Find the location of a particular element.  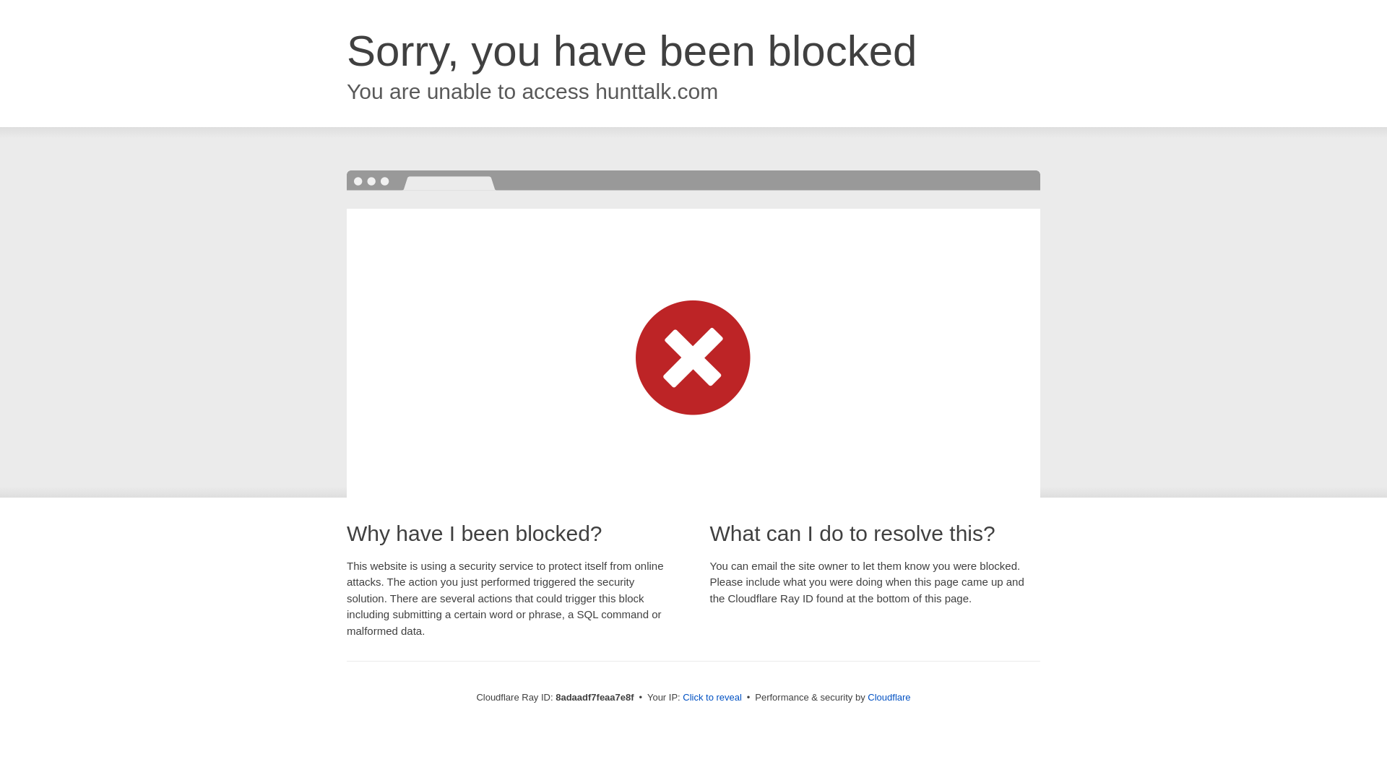

Cloudflare is located at coordinates (889, 697).